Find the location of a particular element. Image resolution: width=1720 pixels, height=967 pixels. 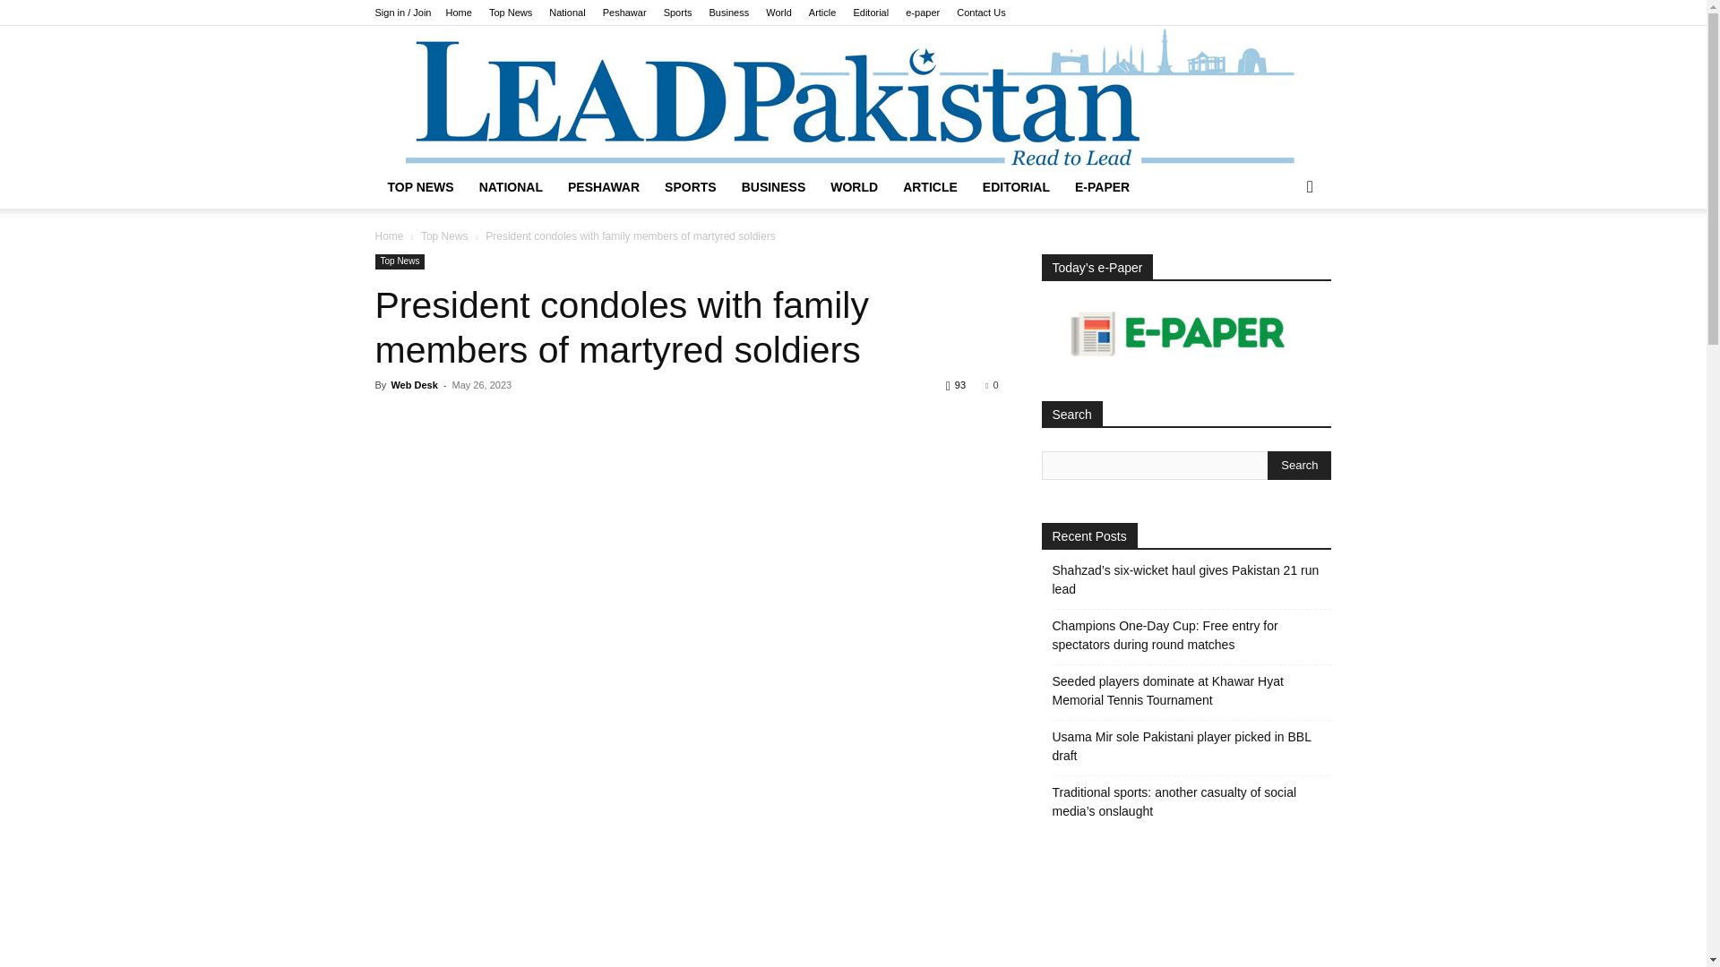

PESHAWAR is located at coordinates (604, 186).